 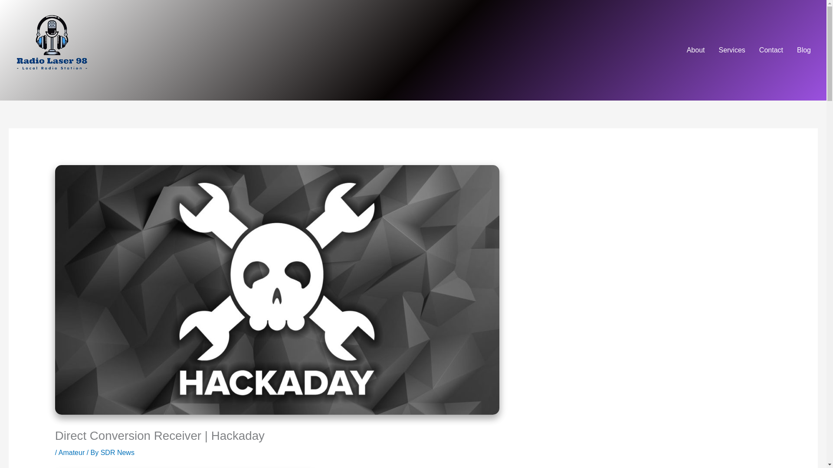 I want to click on Blog, so click(x=803, y=50).